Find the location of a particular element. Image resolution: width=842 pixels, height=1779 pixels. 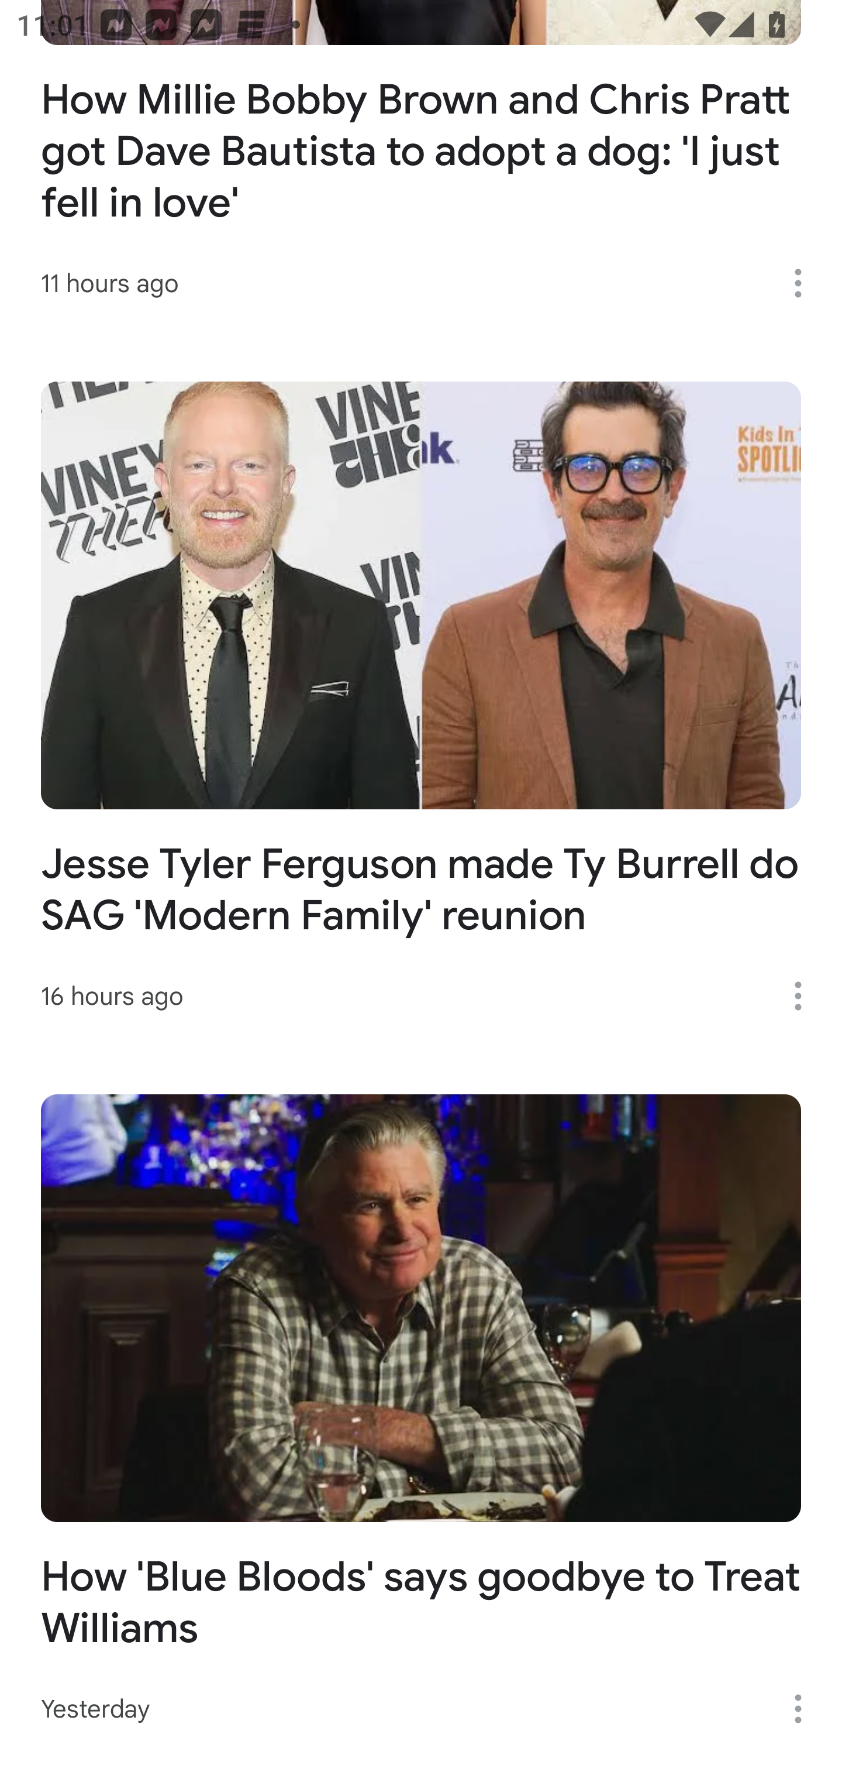

More options is located at coordinates (806, 1709).